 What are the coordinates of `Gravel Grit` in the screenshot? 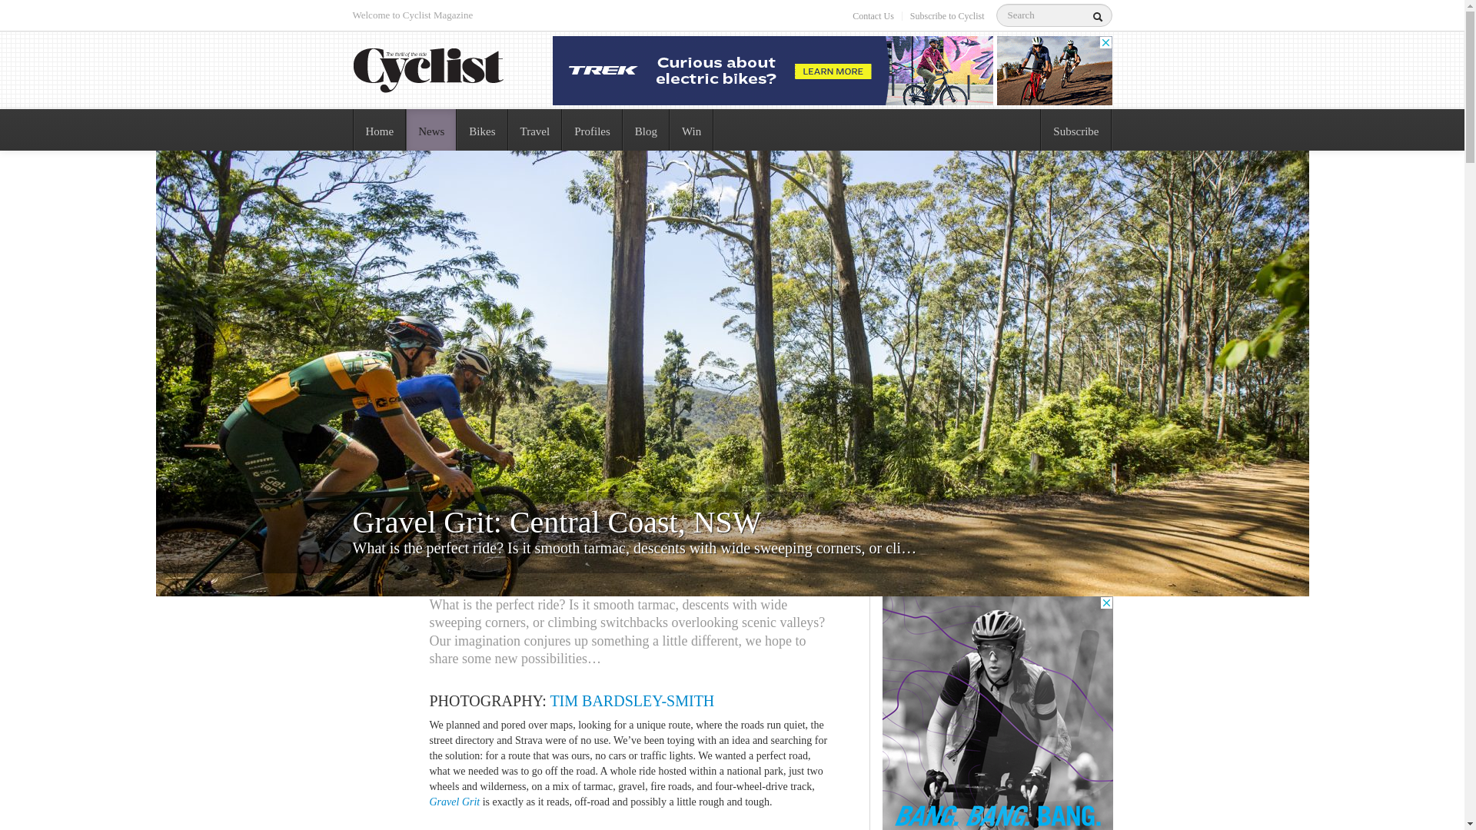 It's located at (454, 802).